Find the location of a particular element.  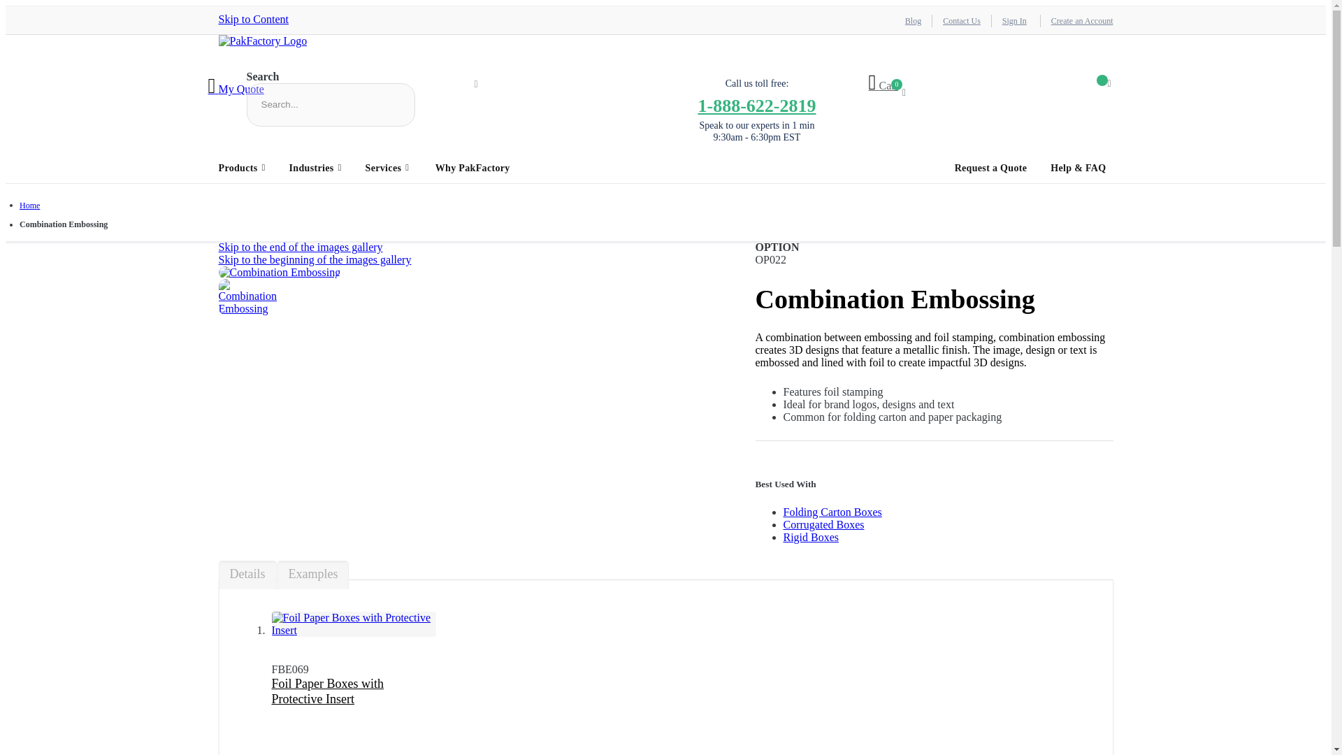

Products is located at coordinates (245, 168).